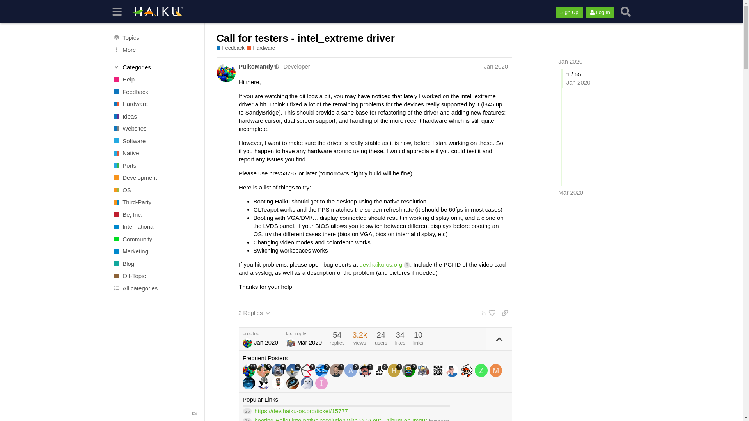 The image size is (749, 421). What do you see at coordinates (155, 50) in the screenshot?
I see `More` at bounding box center [155, 50].